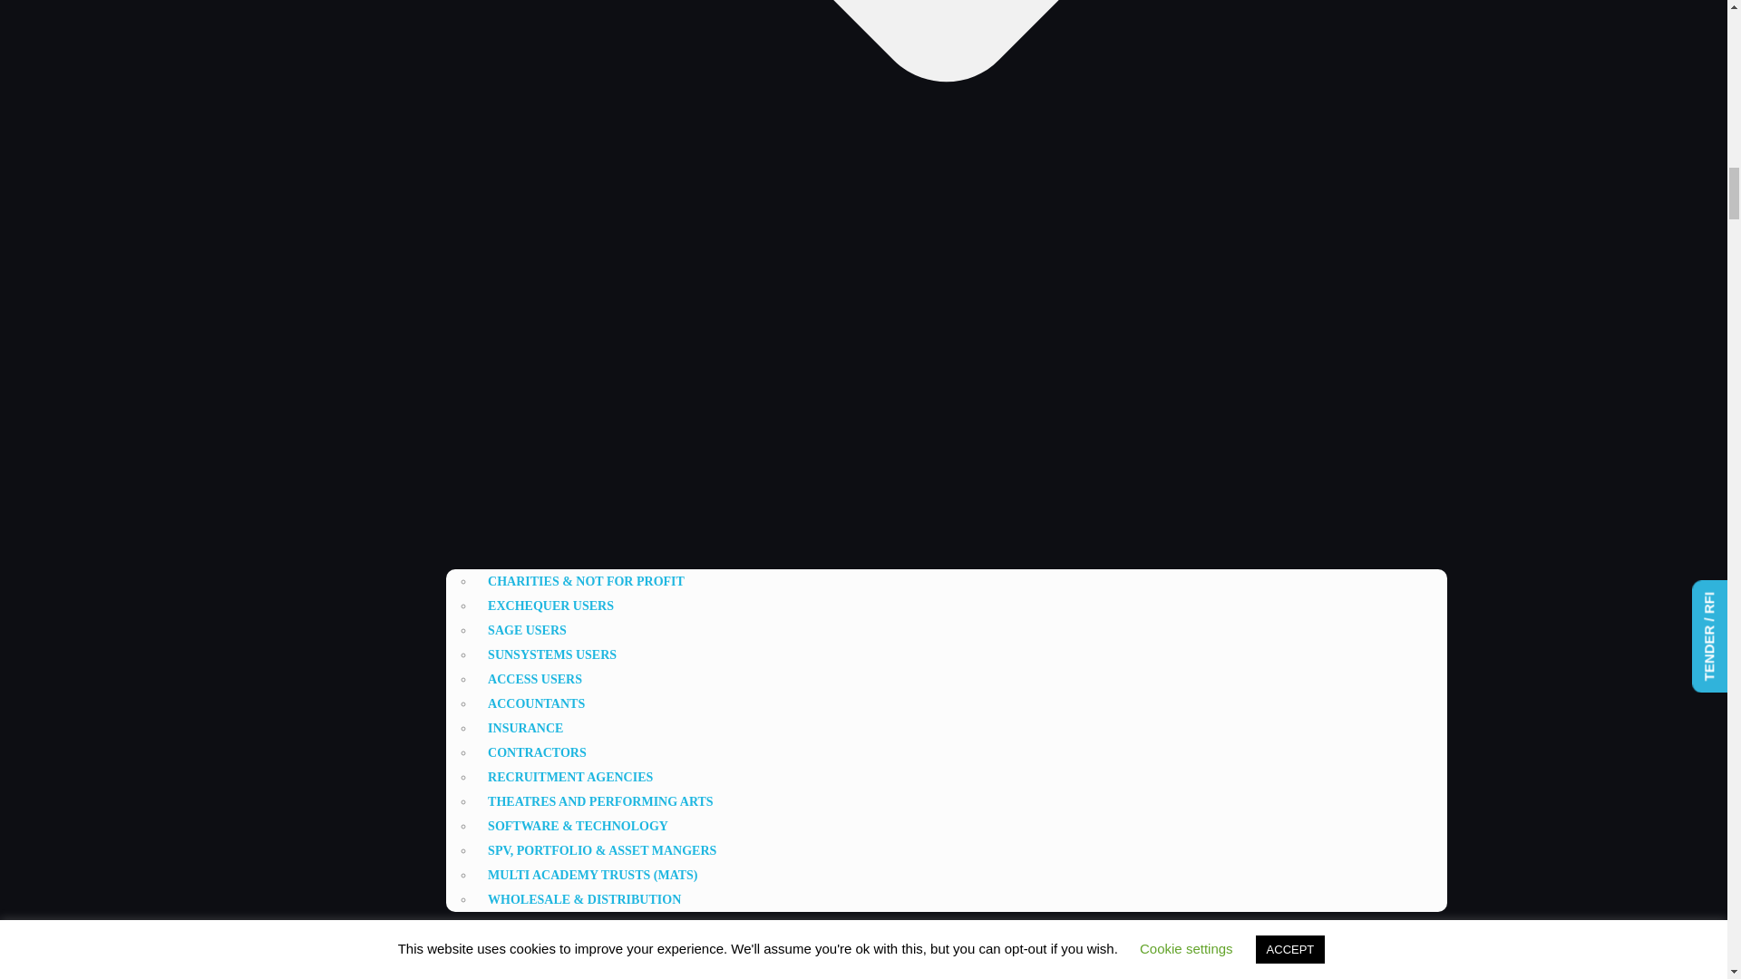 The width and height of the screenshot is (1741, 979). I want to click on EXCHEQUER USERS, so click(551, 606).